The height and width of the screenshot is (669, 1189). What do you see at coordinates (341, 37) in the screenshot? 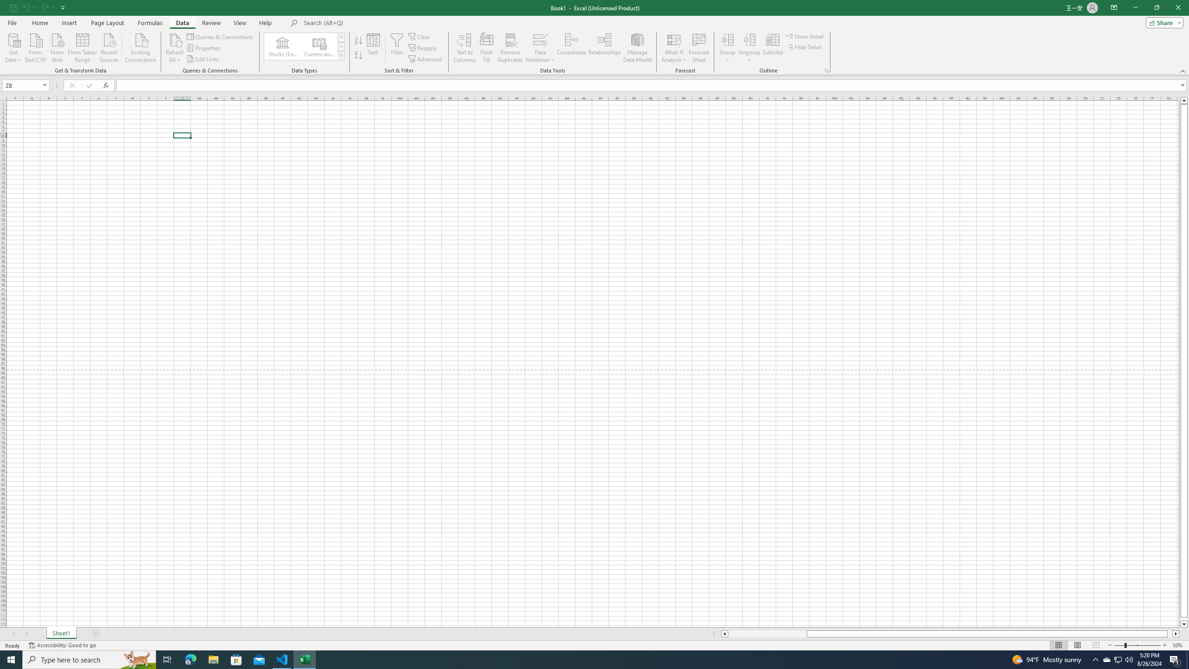
I see `Row up` at bounding box center [341, 37].